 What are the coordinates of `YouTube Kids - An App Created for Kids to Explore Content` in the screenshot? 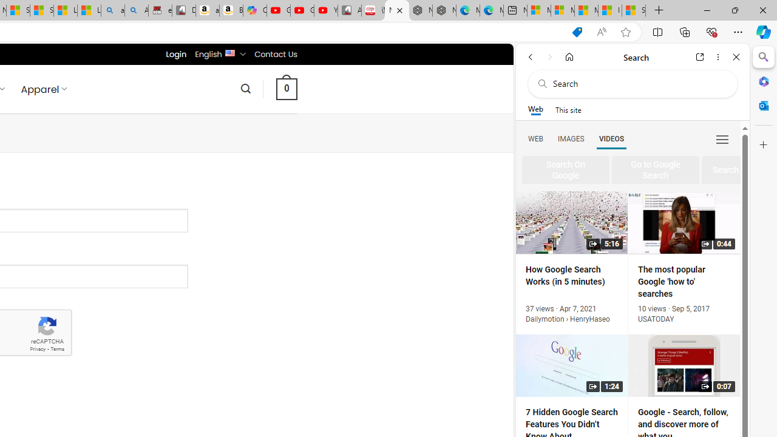 It's located at (325, 11).